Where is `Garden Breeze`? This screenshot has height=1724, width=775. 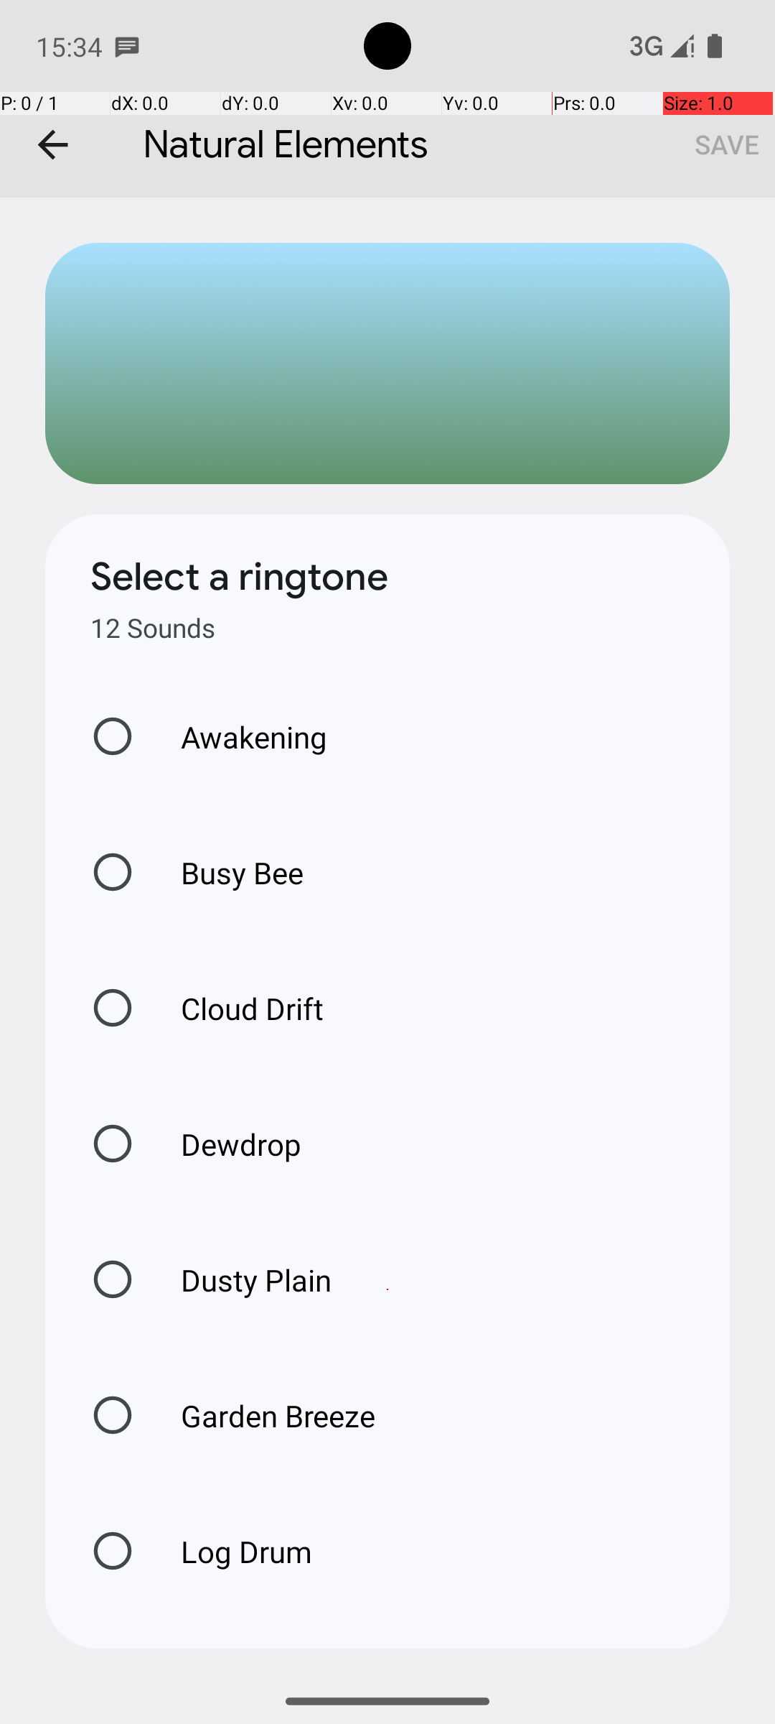
Garden Breeze is located at coordinates (263, 1415).